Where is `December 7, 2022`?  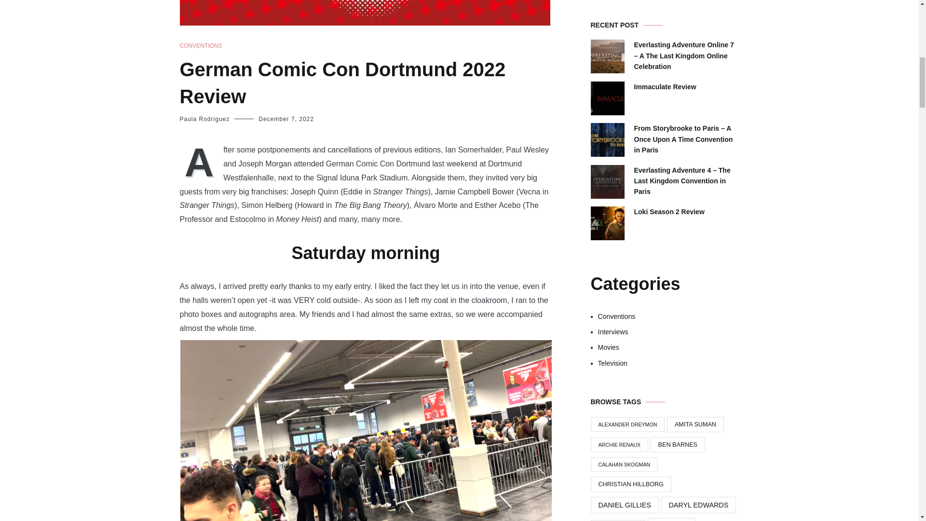 December 7, 2022 is located at coordinates (286, 119).